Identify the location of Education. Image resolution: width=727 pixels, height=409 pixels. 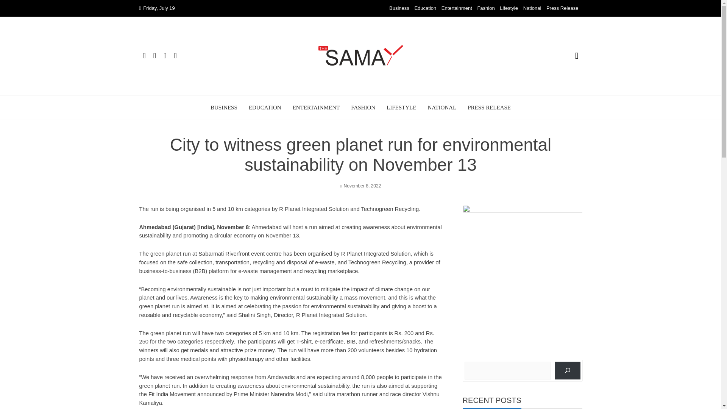
(425, 8).